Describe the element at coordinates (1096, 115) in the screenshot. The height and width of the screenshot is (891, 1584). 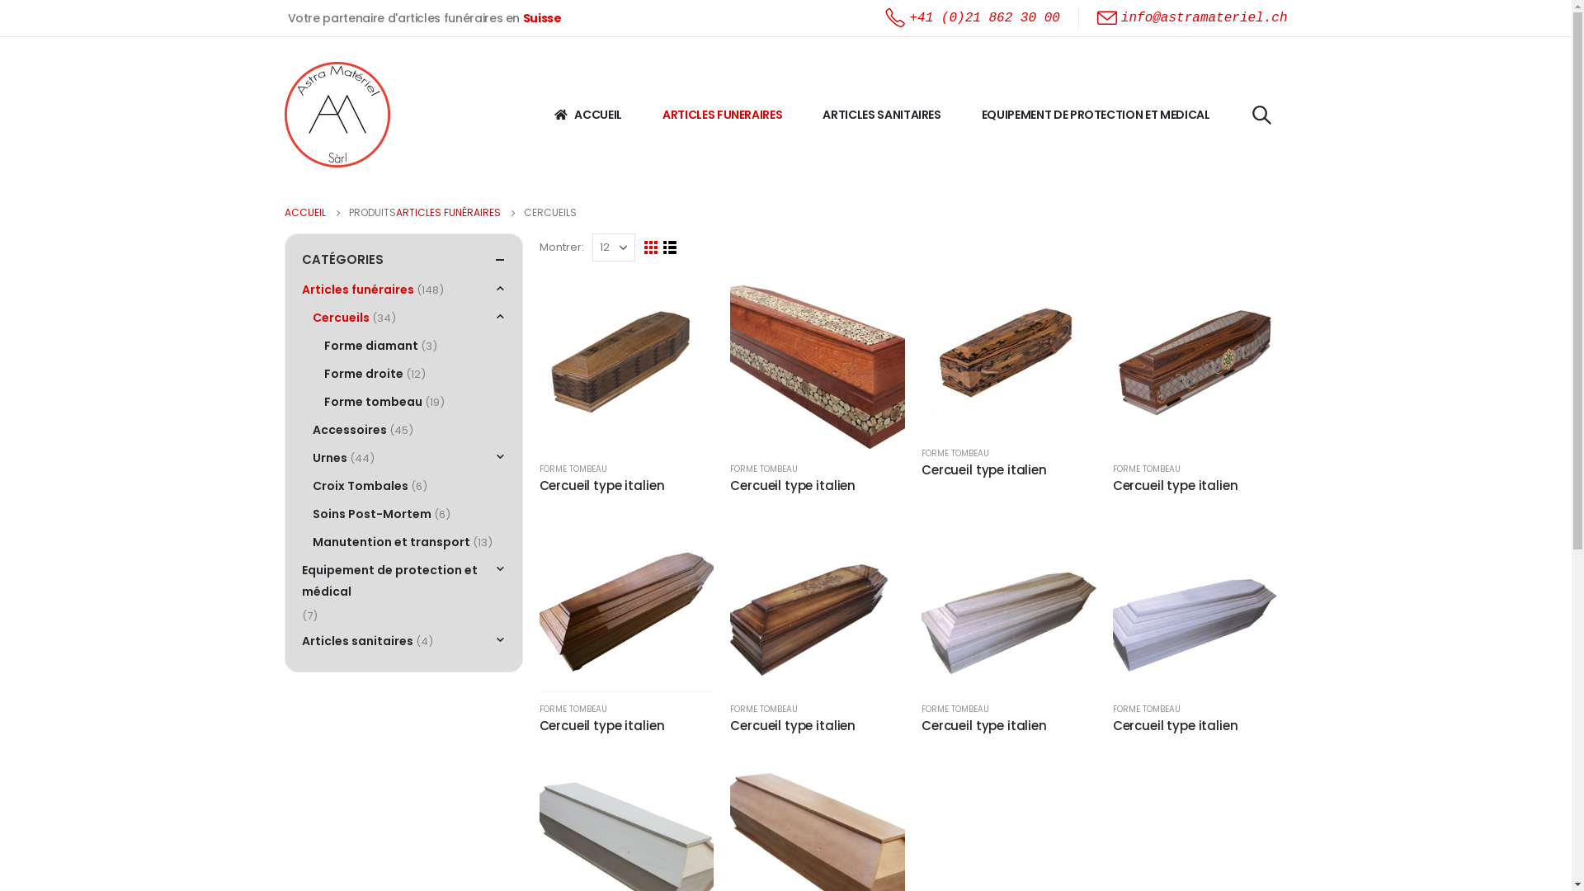
I see `EQUIPEMENT DE PROTECTION ET MEDICAL` at that location.